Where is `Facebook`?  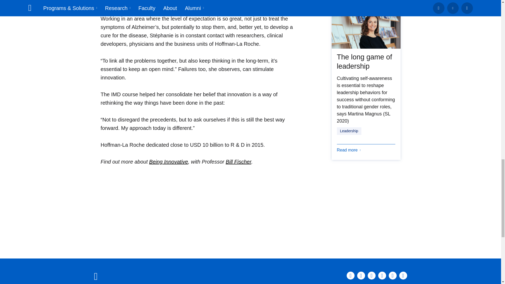 Facebook is located at coordinates (361, 275).